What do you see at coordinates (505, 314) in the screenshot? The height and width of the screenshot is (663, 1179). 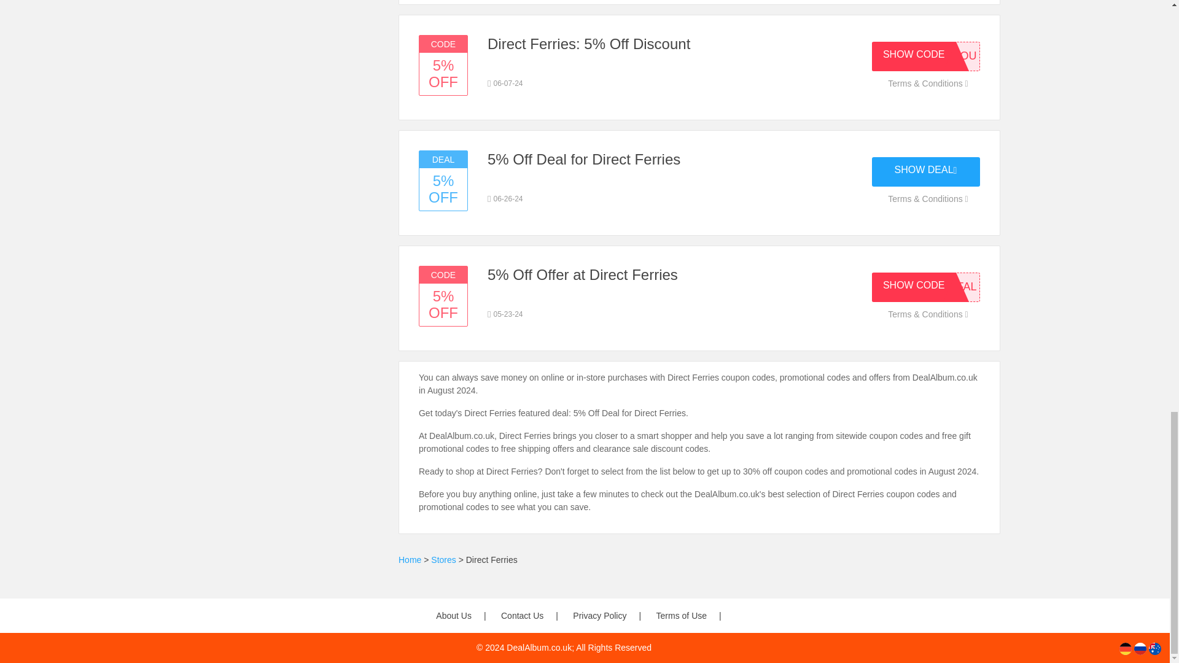 I see `expires soon` at bounding box center [505, 314].